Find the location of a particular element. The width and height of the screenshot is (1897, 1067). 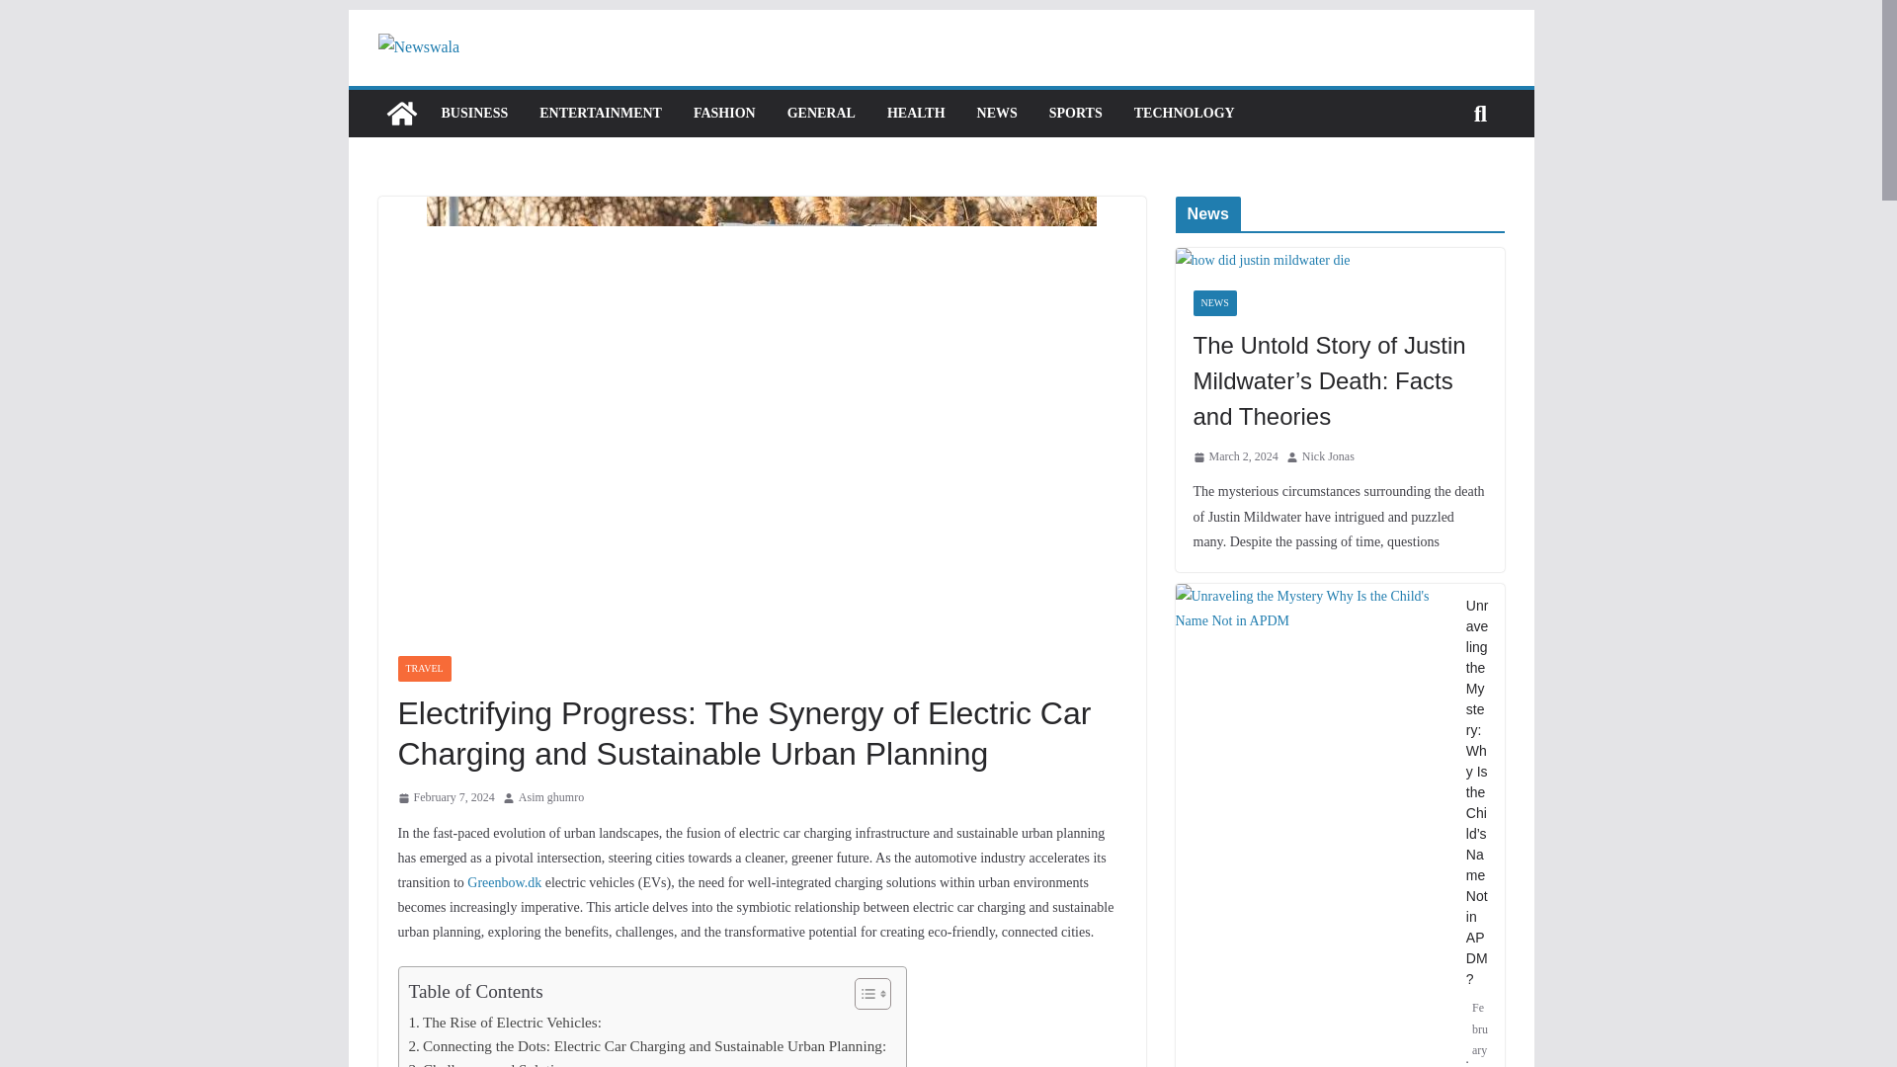

TECHNOLOGY is located at coordinates (1184, 113).